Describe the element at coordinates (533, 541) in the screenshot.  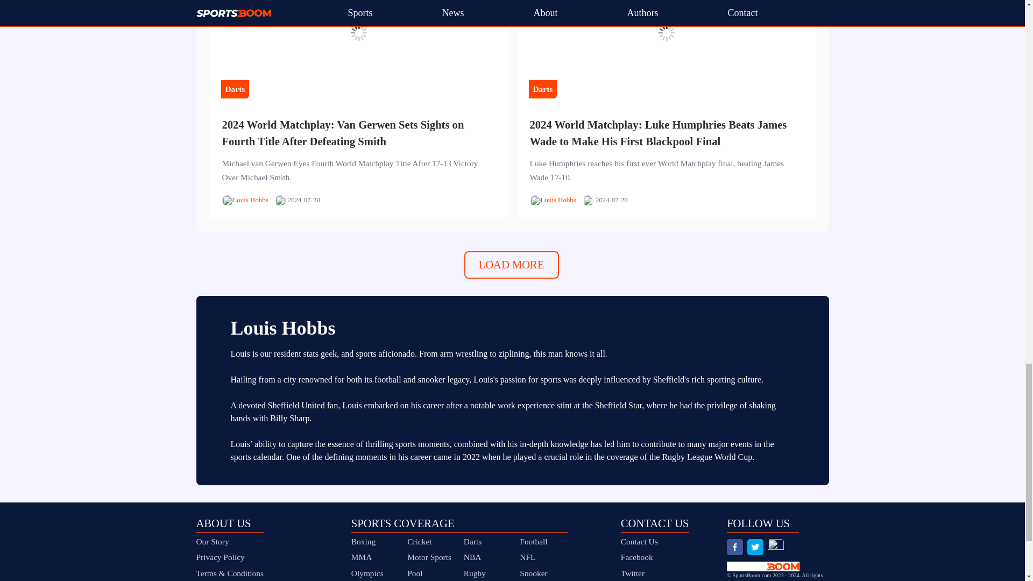
I see `Football` at that location.